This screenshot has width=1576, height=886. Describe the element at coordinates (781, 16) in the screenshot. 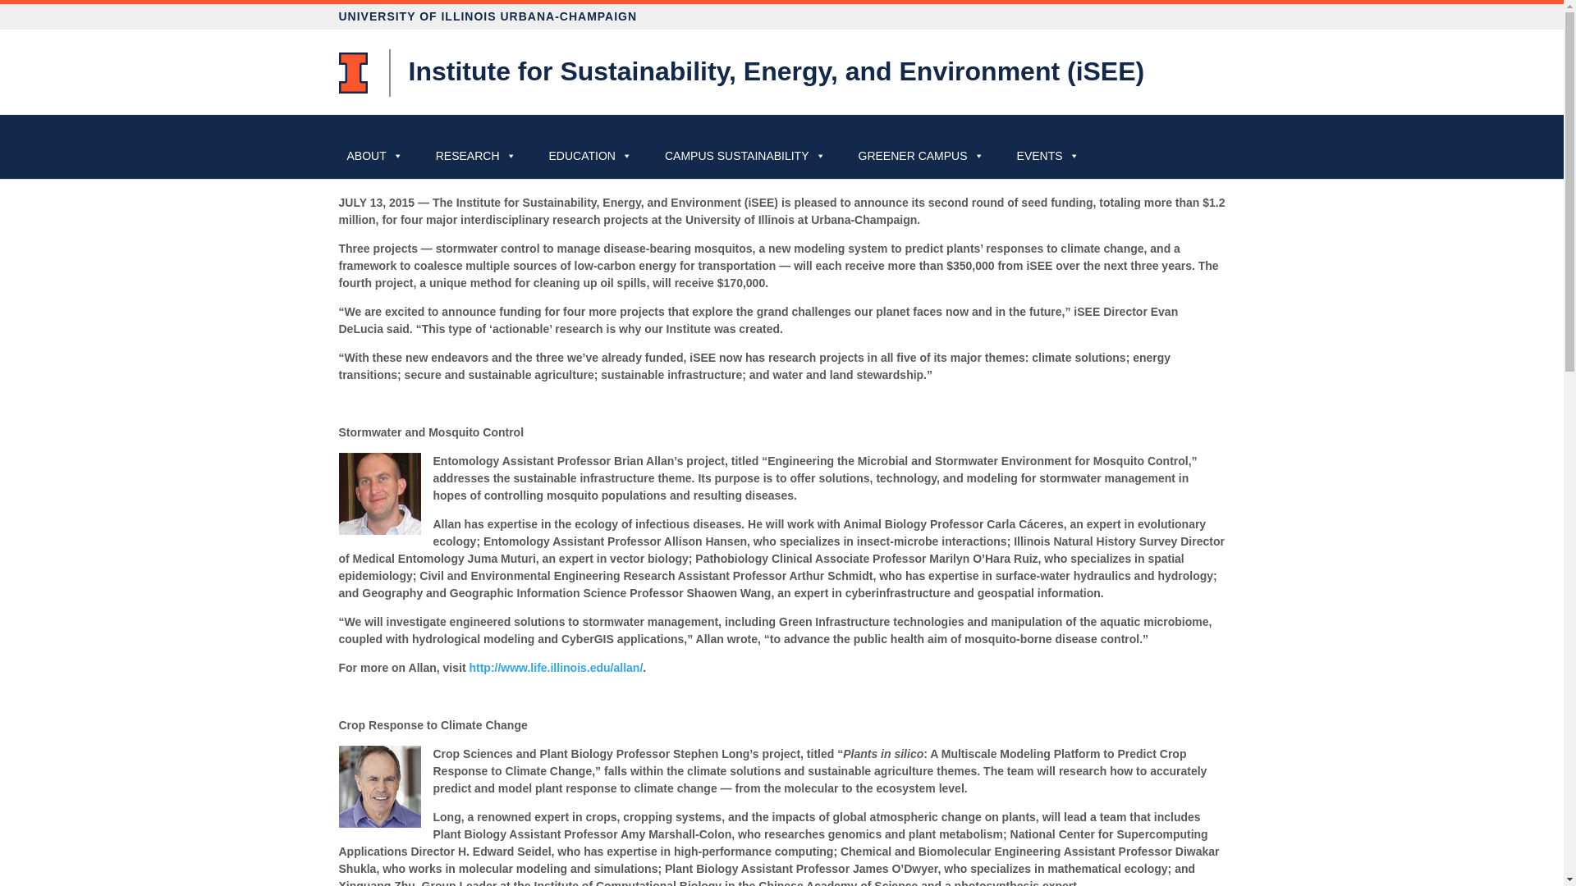

I see `UNIVERSITY OF ILLINOIS URBANA-CHAMPAIGN` at that location.